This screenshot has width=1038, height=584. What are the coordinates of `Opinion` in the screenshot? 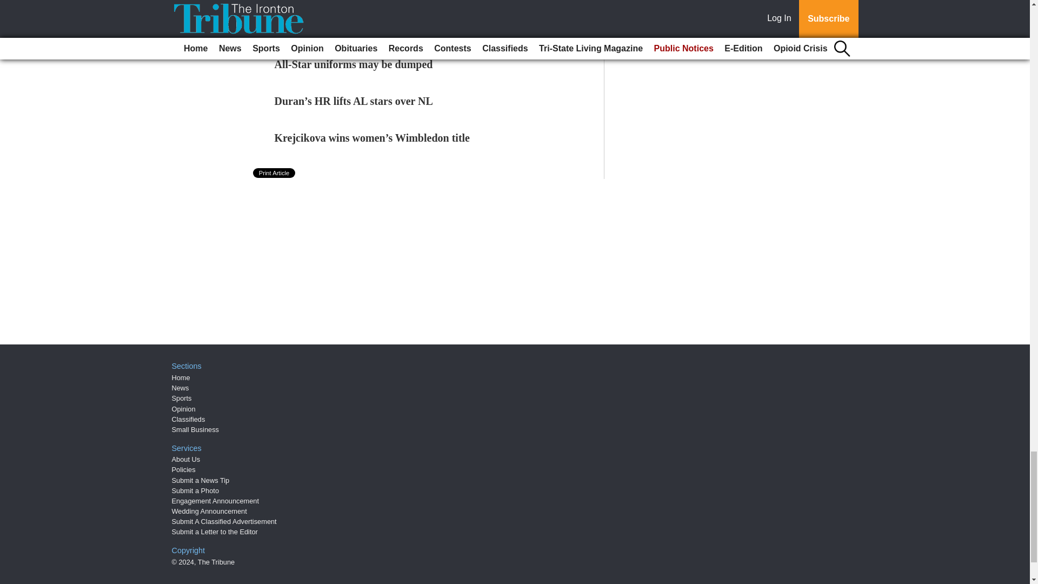 It's located at (184, 409).